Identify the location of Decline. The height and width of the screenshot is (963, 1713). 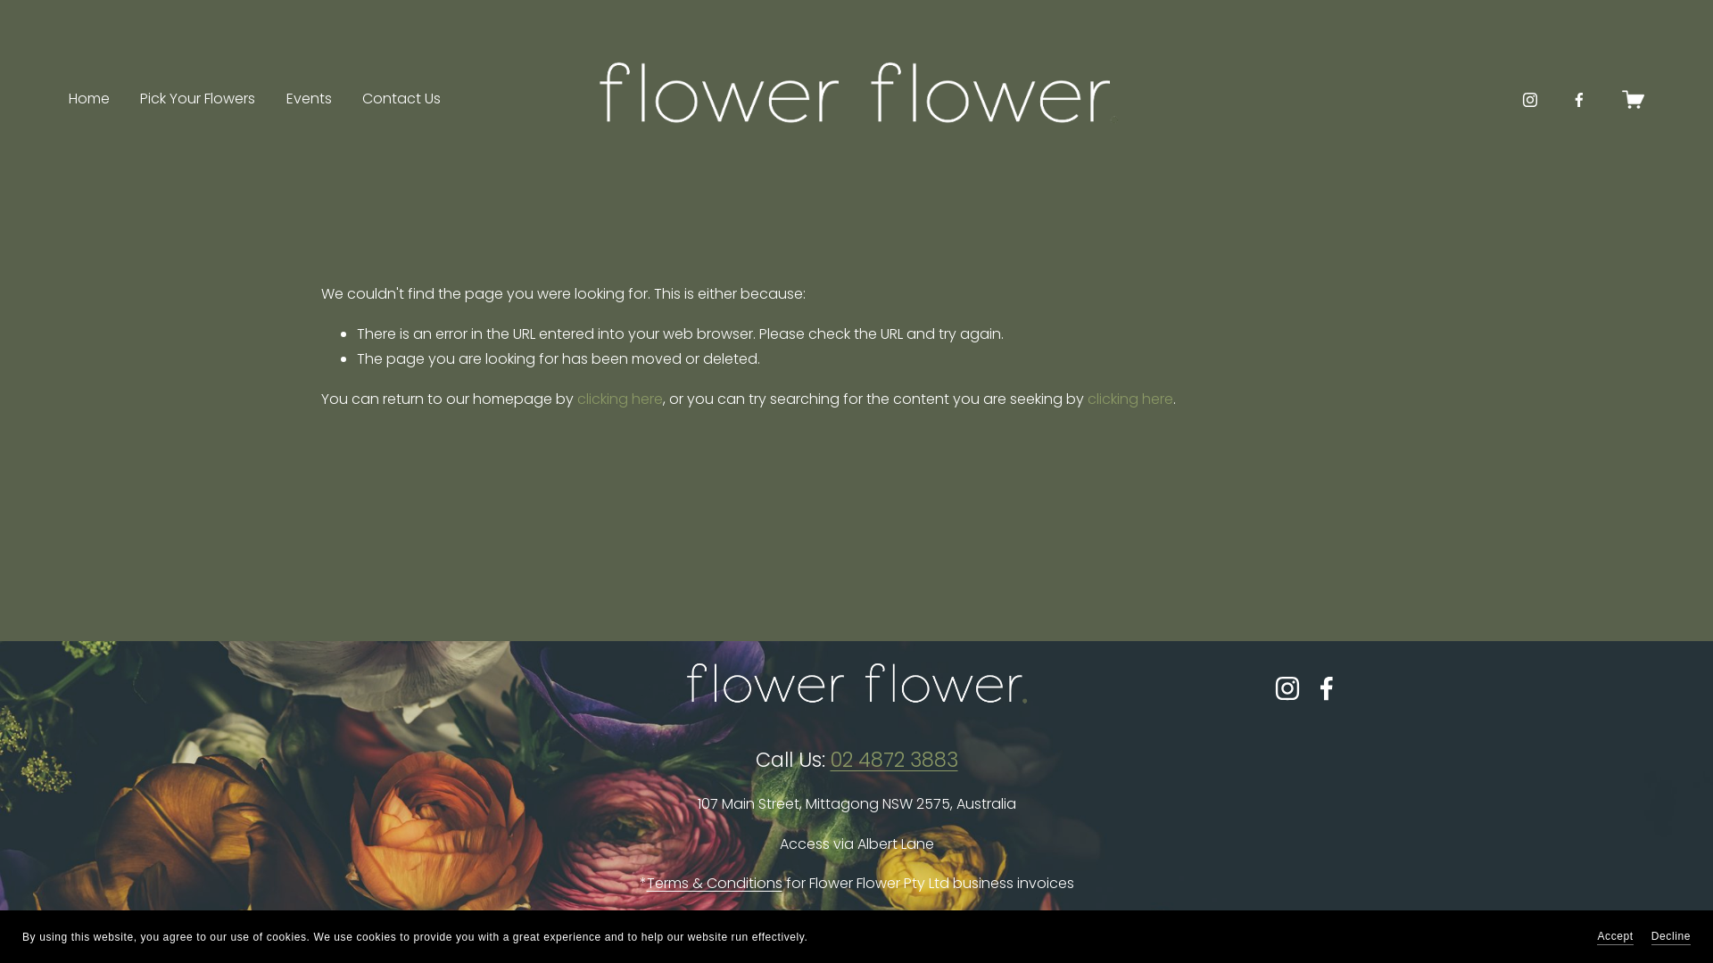
(1671, 936).